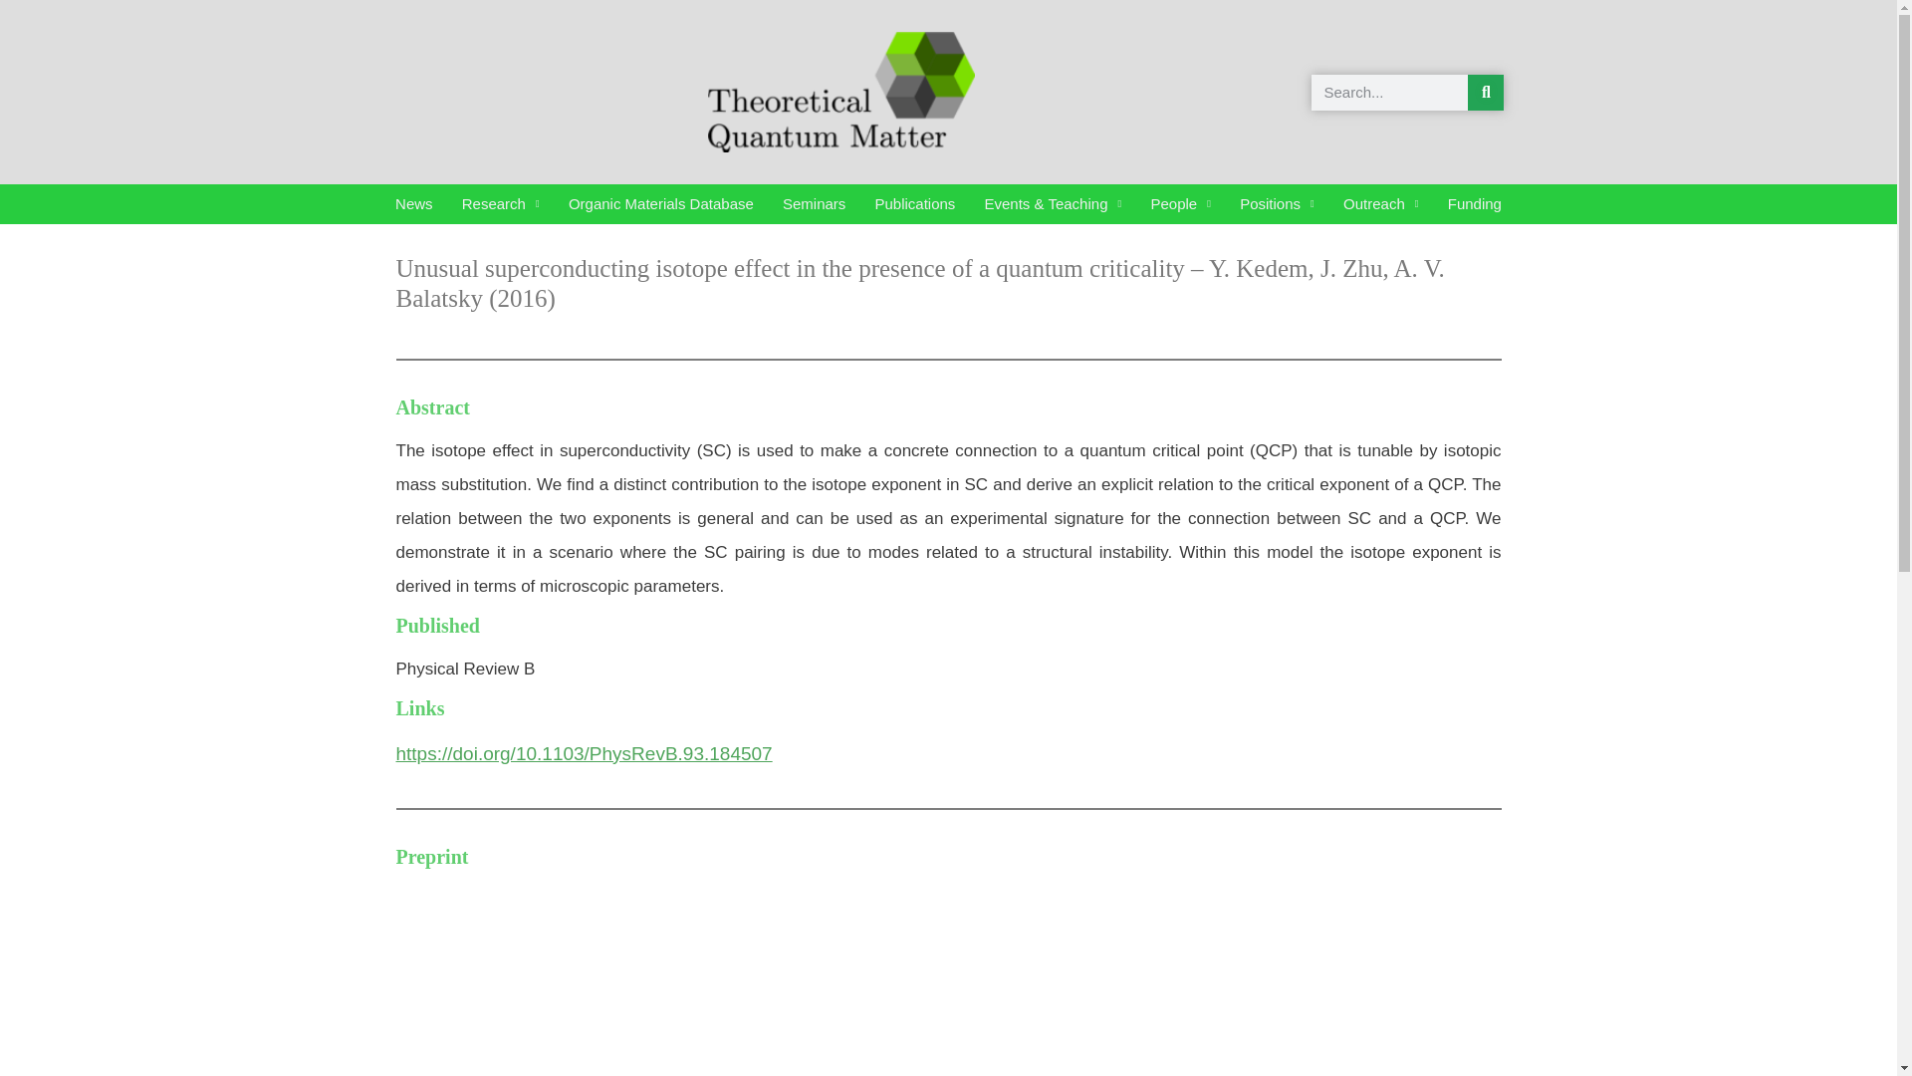  I want to click on Research, so click(500, 203).